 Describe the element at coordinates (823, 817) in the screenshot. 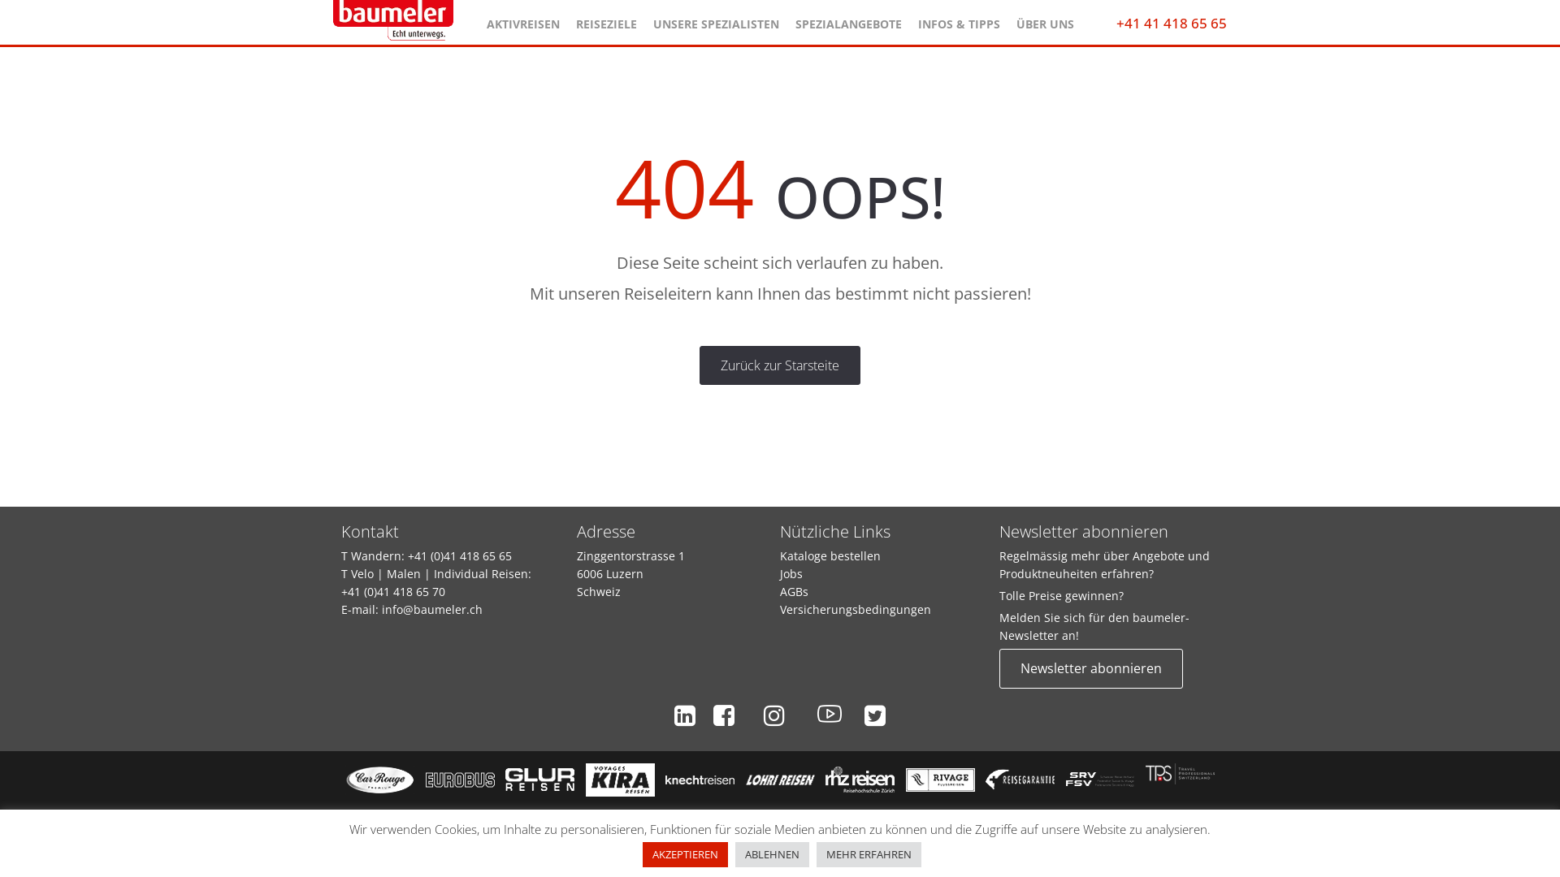

I see `Reisegutschein` at that location.